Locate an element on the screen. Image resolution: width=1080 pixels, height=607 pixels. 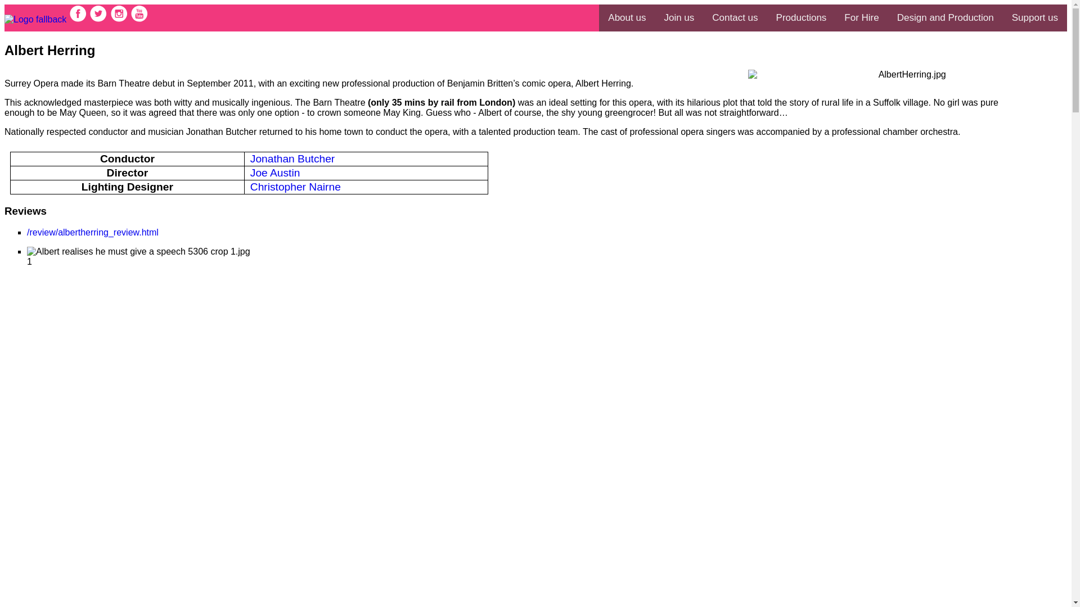
Facebook link is located at coordinates (79, 19).